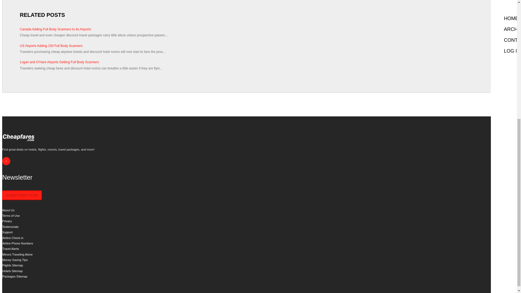  Describe the element at coordinates (18, 243) in the screenshot. I see `Airline Phone Numbers` at that location.